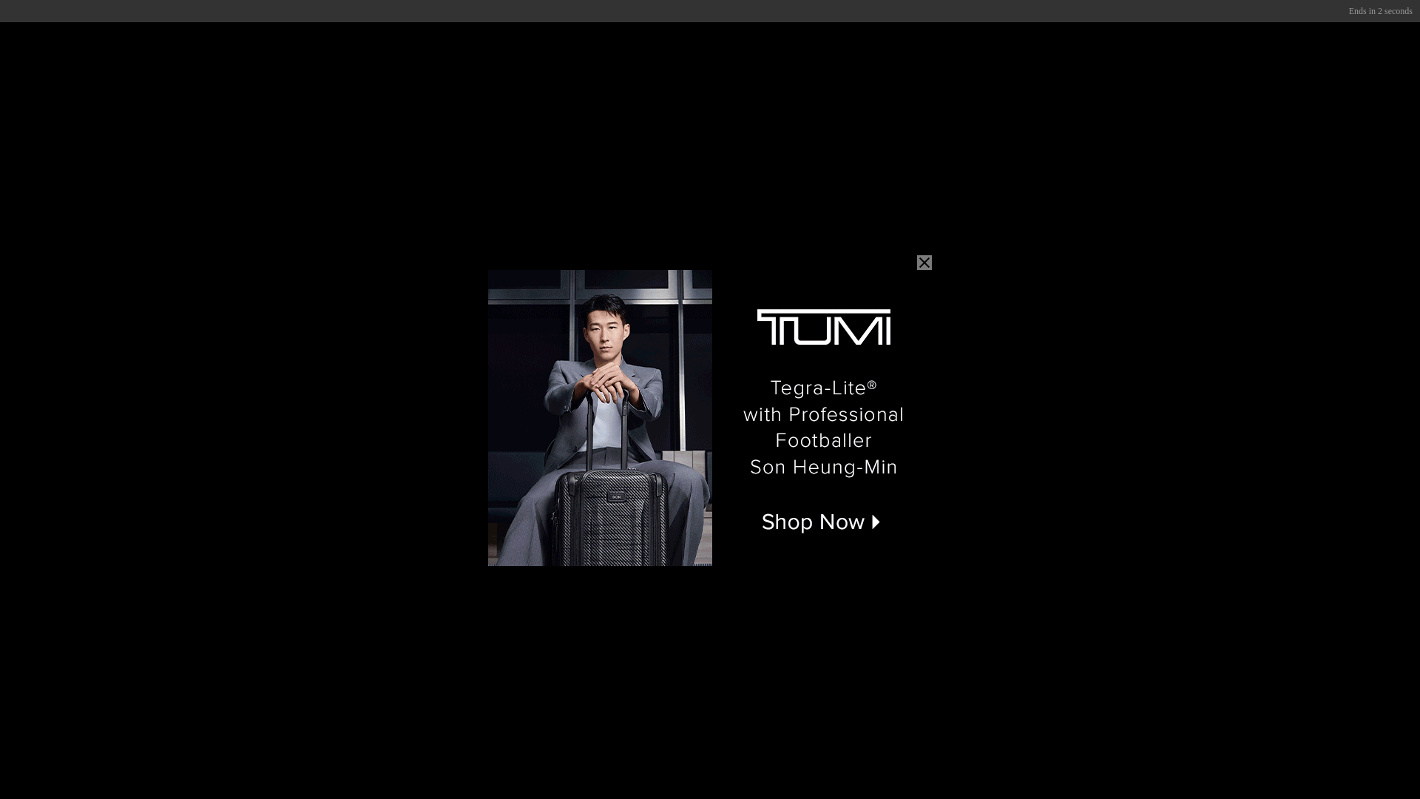 This screenshot has width=1420, height=799. I want to click on STYLE, so click(450, 18).